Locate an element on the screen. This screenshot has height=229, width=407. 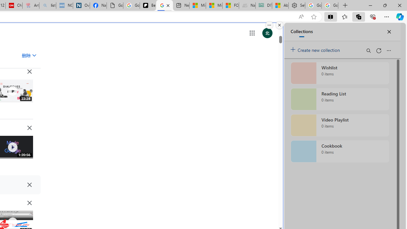
Class: TjcpUd NMm5M is located at coordinates (29, 203).